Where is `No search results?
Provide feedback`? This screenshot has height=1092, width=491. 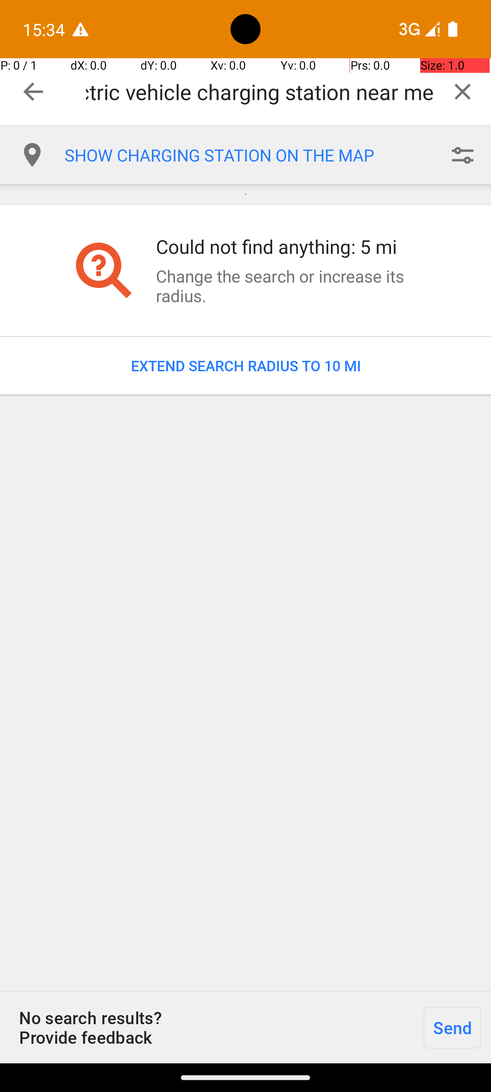
No search results?
Provide feedback is located at coordinates (207, 1027).